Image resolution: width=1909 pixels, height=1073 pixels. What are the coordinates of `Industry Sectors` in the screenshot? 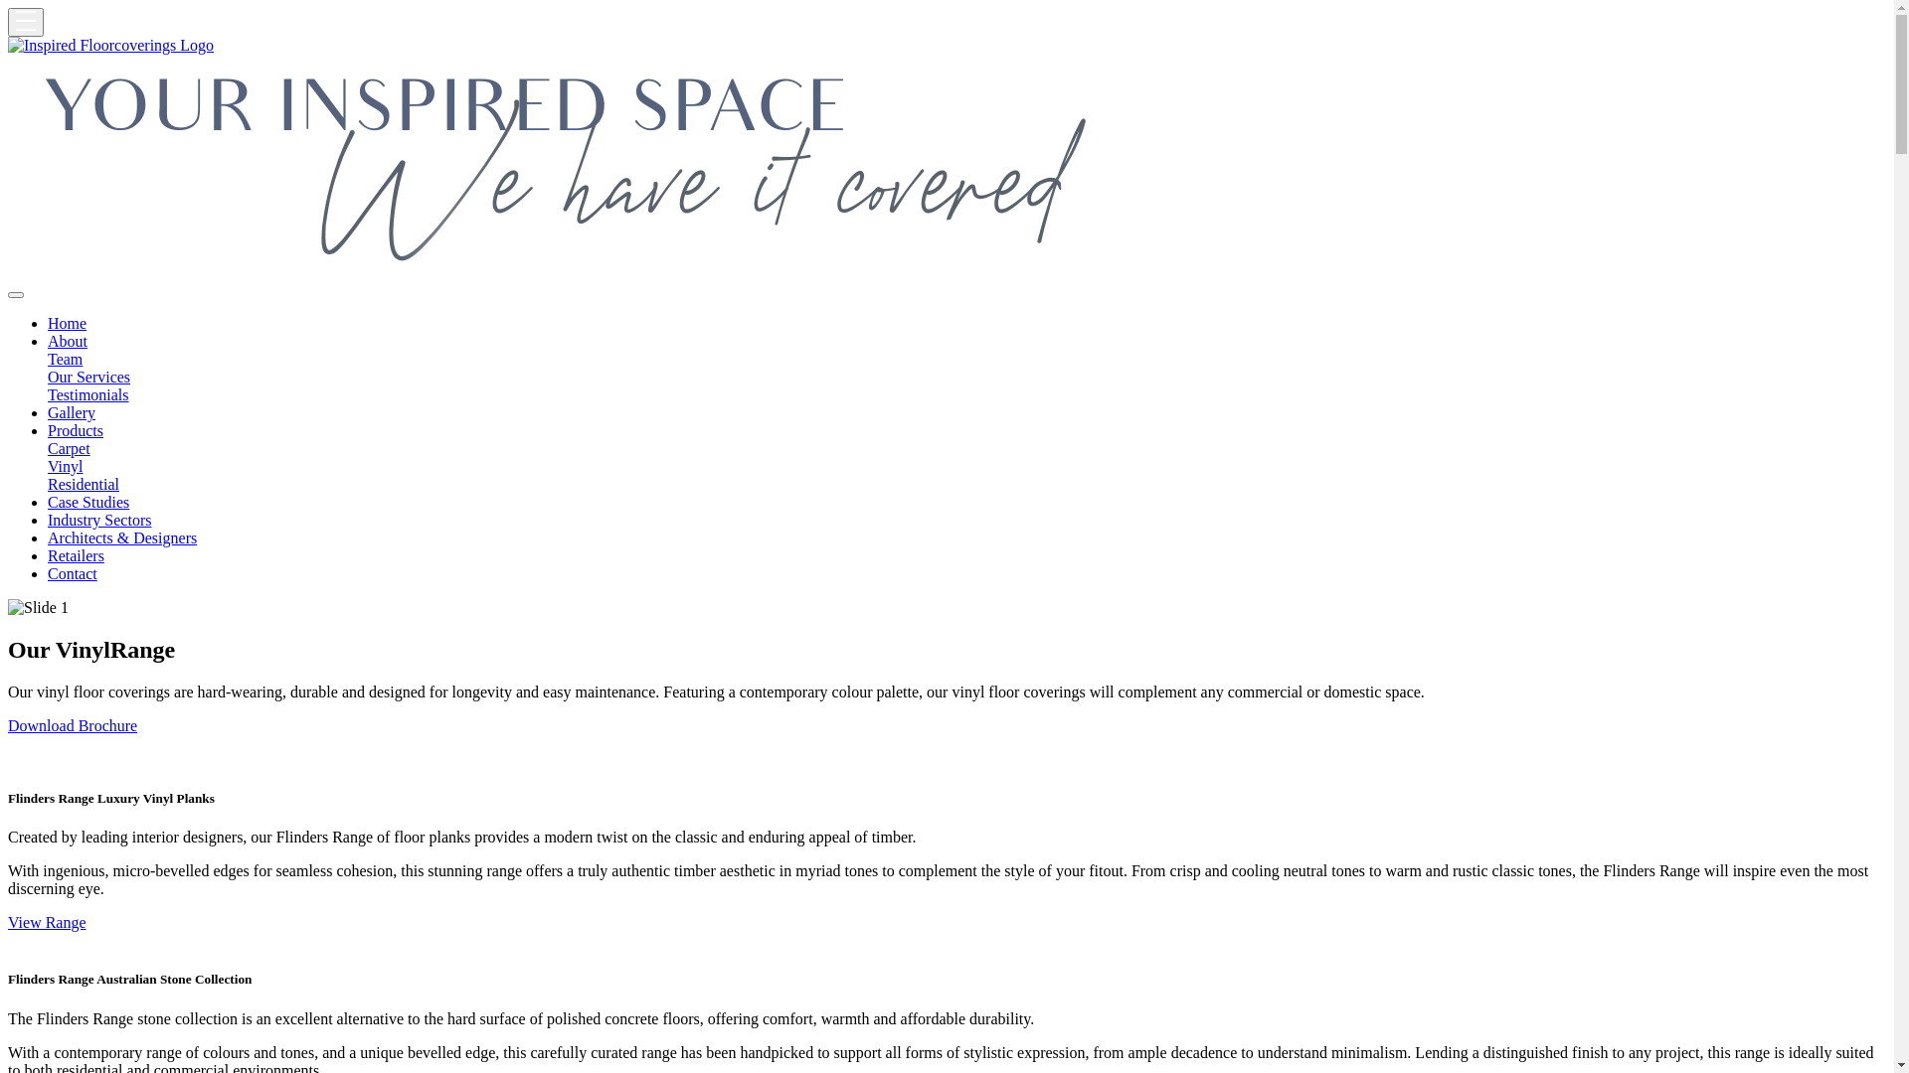 It's located at (99, 521).